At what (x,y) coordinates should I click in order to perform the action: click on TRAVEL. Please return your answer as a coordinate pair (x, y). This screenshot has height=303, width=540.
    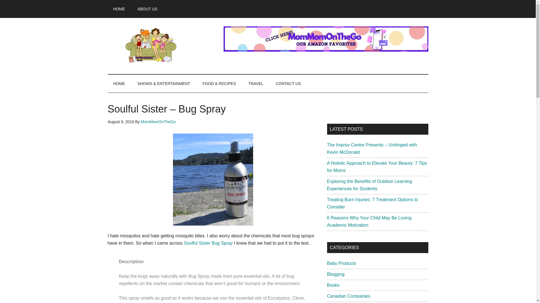
    Looking at the image, I should click on (256, 84).